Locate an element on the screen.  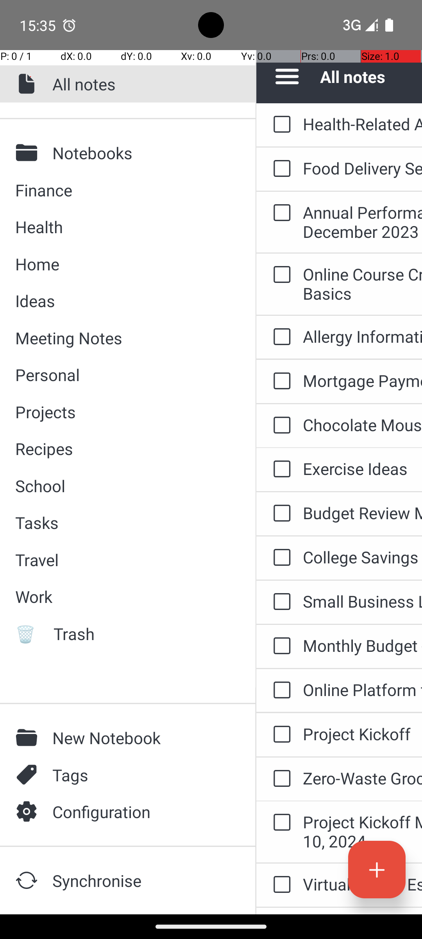
Project Kickoff Meeting - Website Redesign - April 10, 2024 is located at coordinates (363, 831).